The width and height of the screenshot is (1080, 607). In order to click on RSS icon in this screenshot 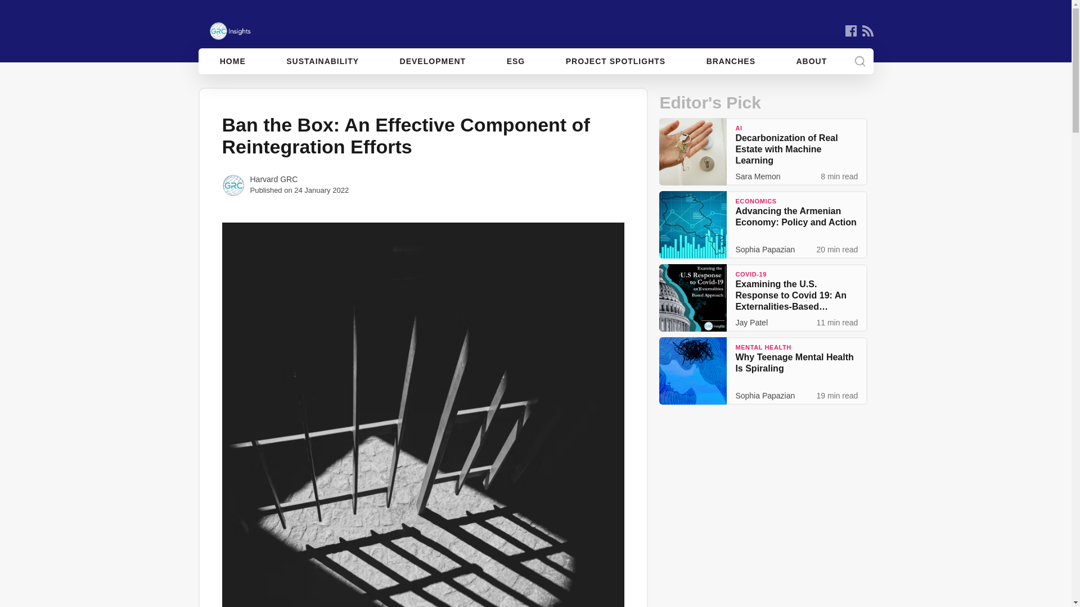, I will do `click(867, 30)`.